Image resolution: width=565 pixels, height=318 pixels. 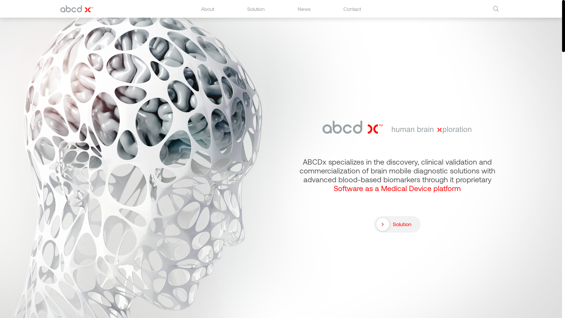 What do you see at coordinates (397, 224) in the screenshot?
I see `Solution` at bounding box center [397, 224].